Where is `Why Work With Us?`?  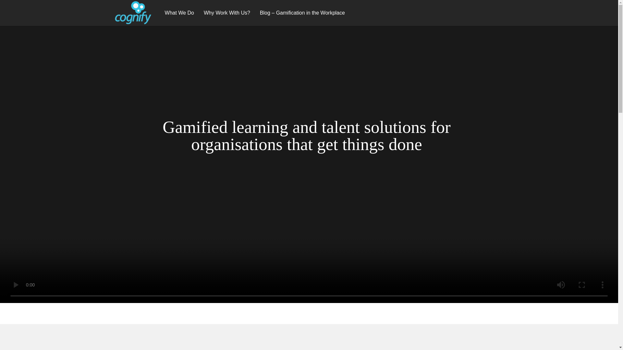
Why Work With Us? is located at coordinates (226, 13).